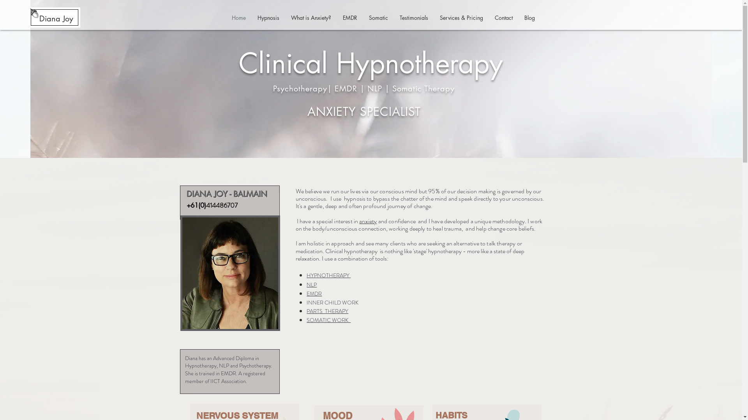 The width and height of the screenshot is (748, 420). I want to click on NLP, so click(312, 285).